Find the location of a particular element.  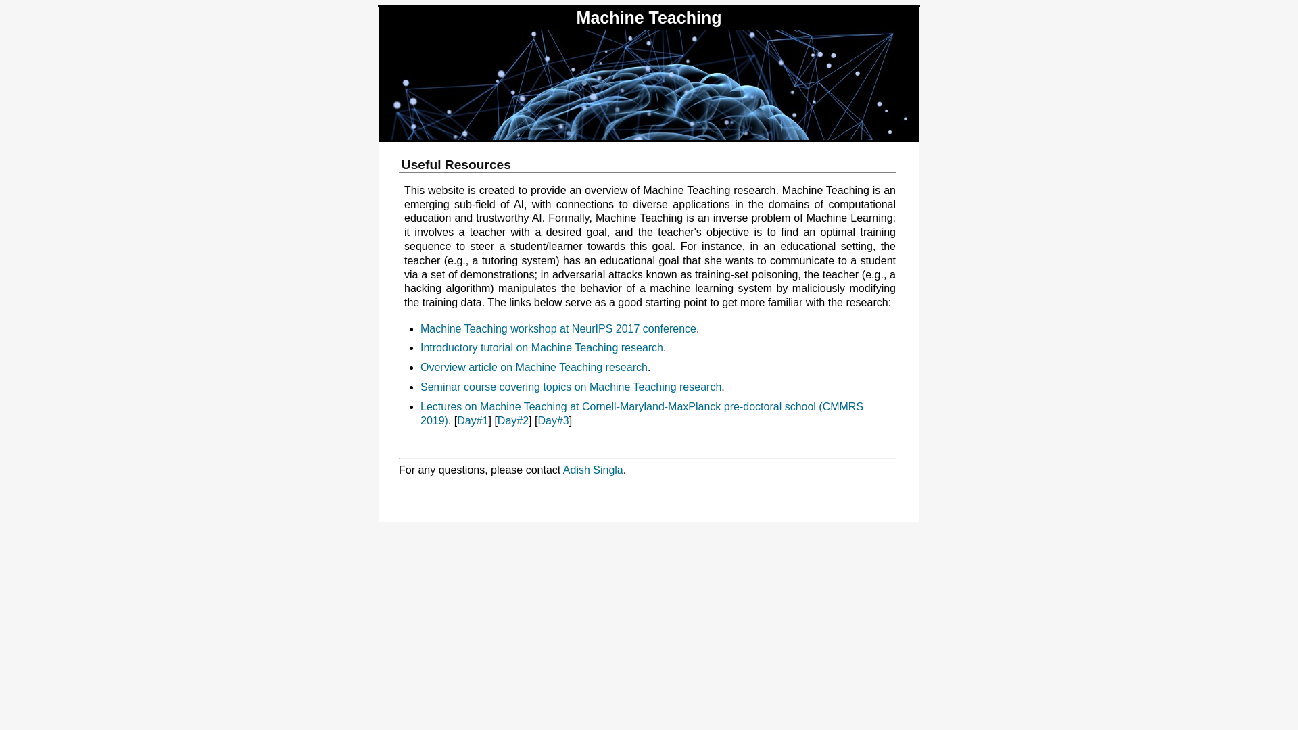

Seminar course covering topics on Machine Teaching research is located at coordinates (571, 387).